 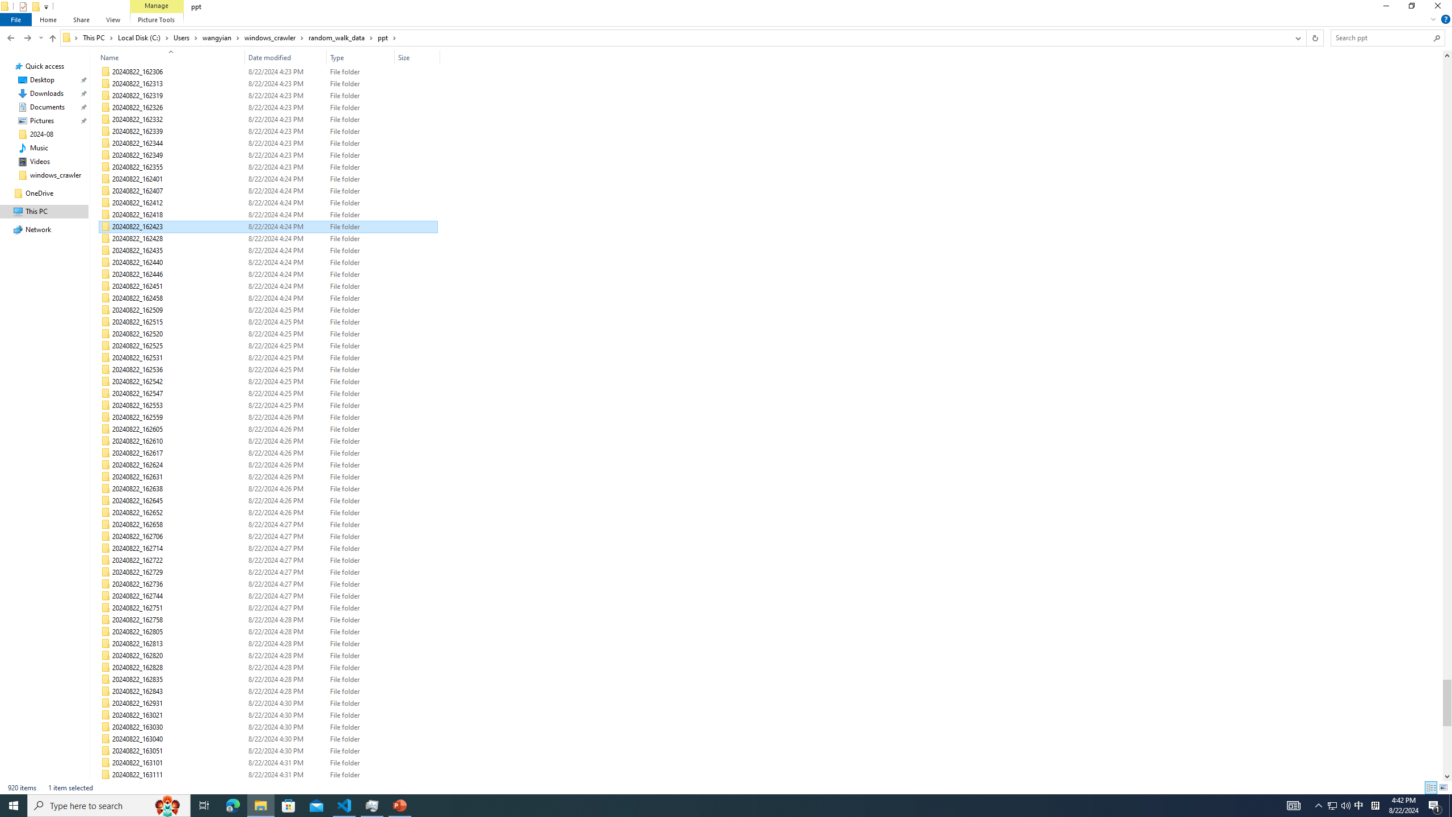 What do you see at coordinates (52, 39) in the screenshot?
I see `Up to "random_walk_data" (Alt + Up Arrow)` at bounding box center [52, 39].